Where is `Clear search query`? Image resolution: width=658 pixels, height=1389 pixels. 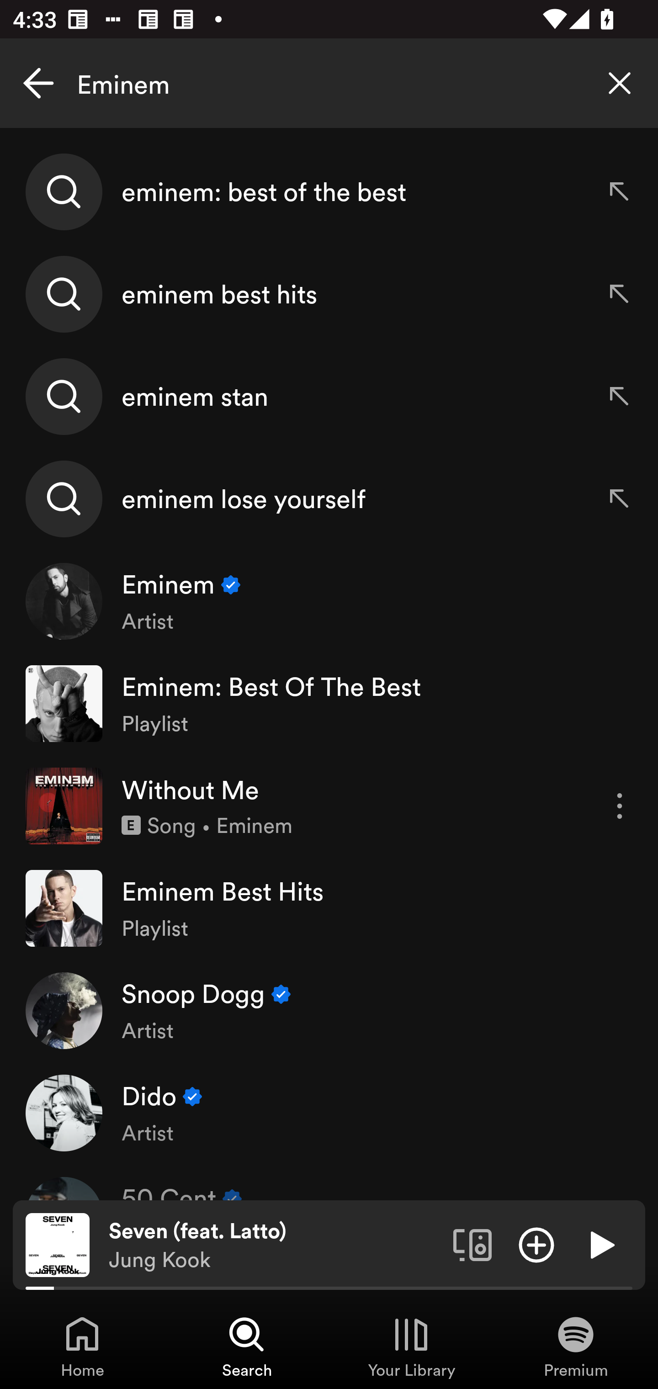 Clear search query is located at coordinates (620, 83).